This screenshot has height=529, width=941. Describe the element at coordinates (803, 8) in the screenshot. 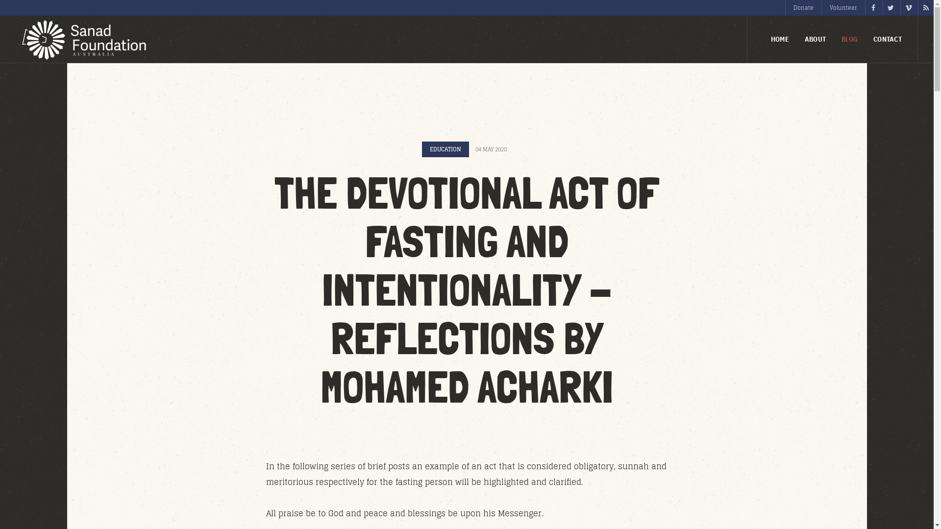

I see `Donate` at that location.